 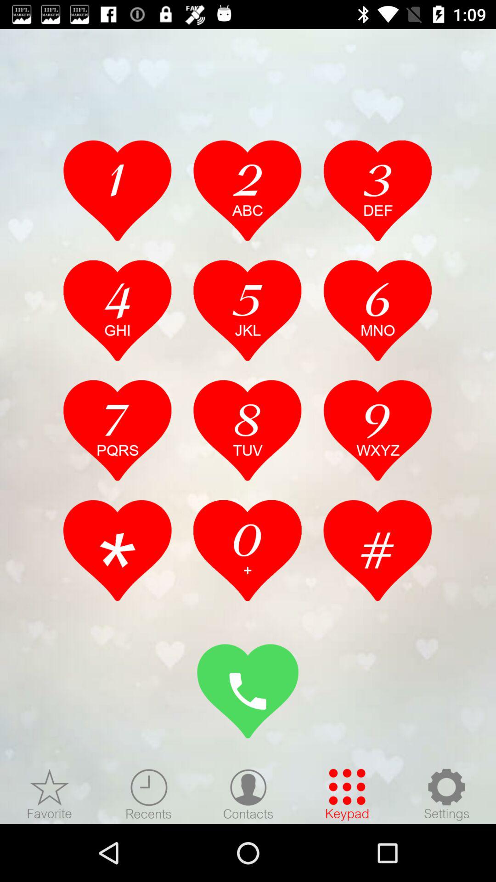 I want to click on 5jkl, so click(x=248, y=310).